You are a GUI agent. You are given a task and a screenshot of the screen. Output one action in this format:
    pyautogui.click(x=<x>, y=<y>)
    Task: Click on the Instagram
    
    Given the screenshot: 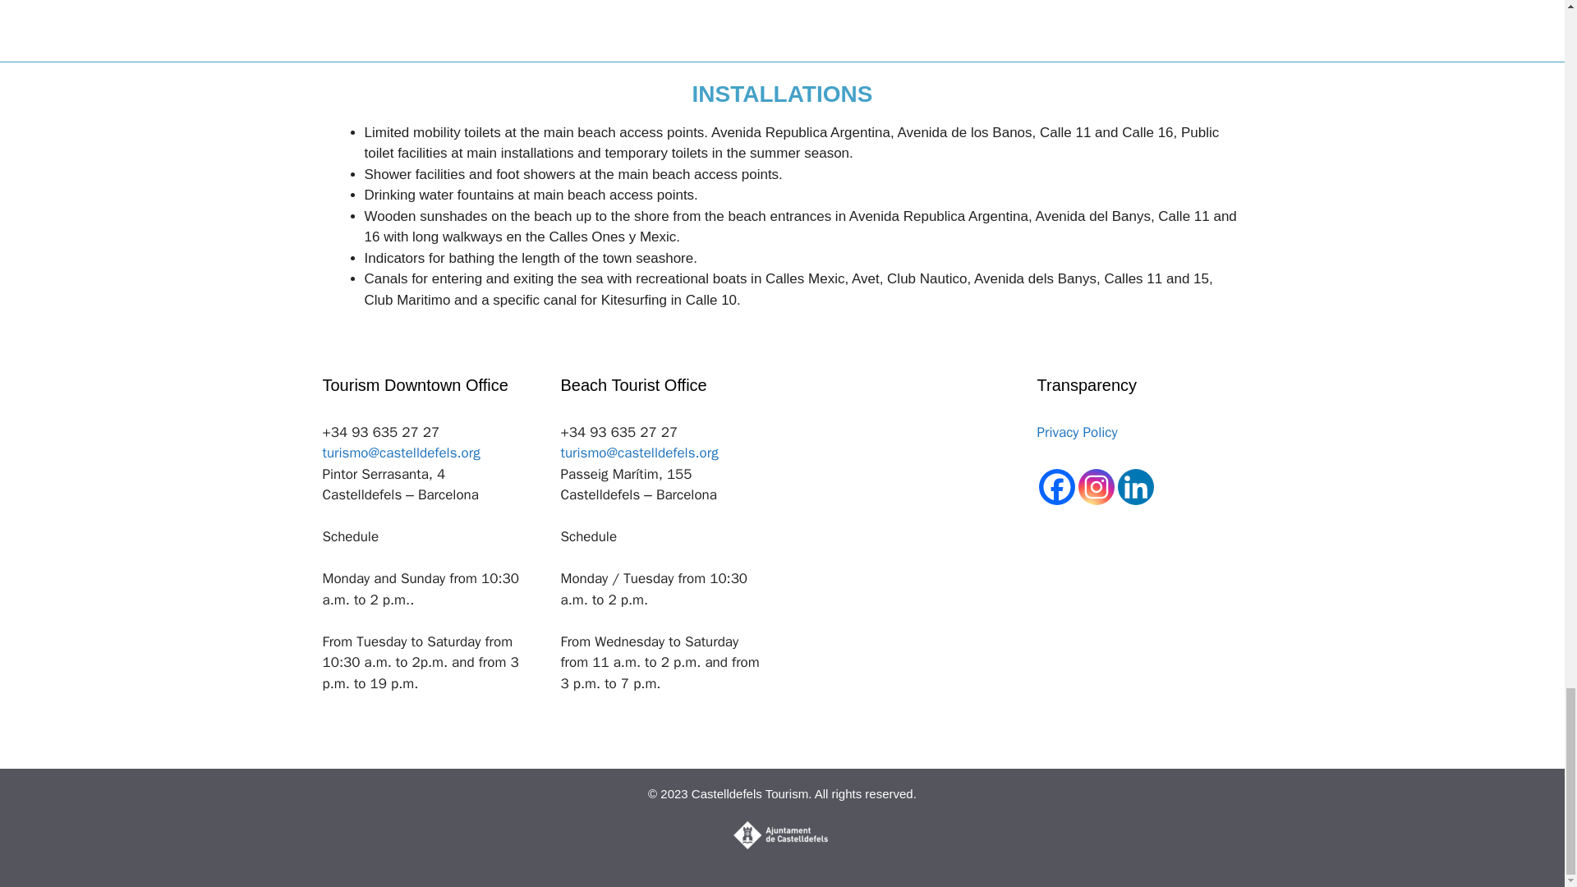 What is the action you would take?
    pyautogui.click(x=1095, y=486)
    